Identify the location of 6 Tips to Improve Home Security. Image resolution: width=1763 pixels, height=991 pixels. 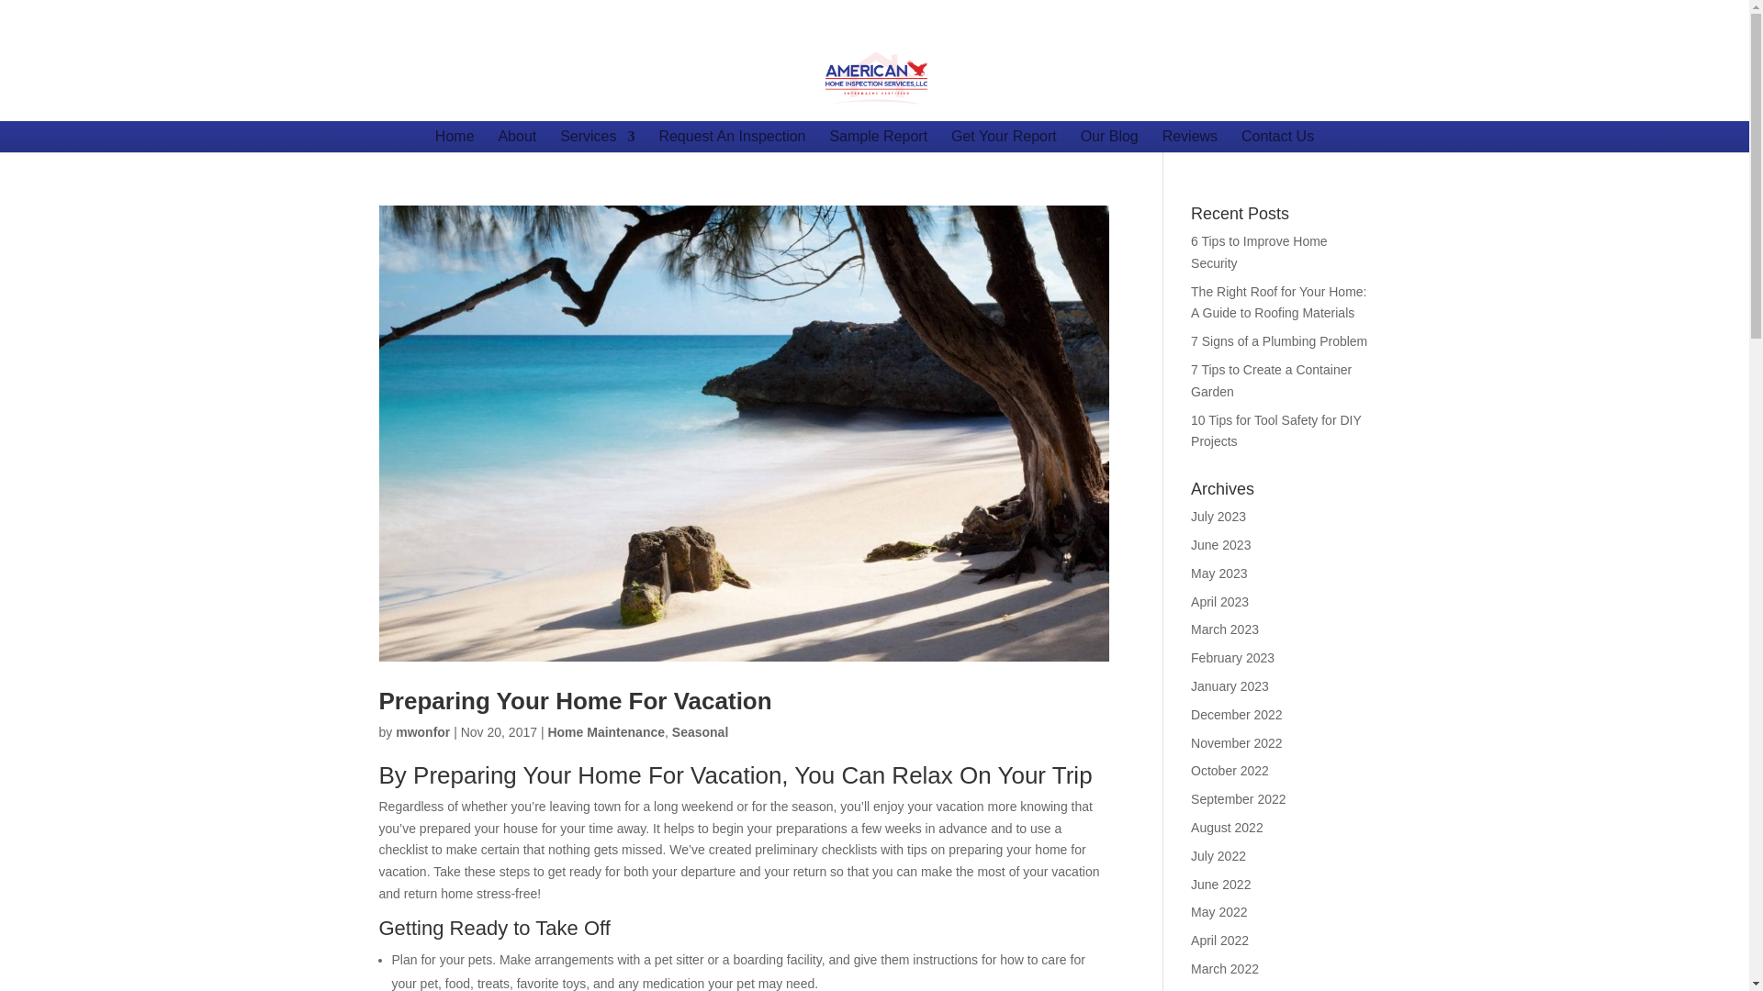
(1259, 251).